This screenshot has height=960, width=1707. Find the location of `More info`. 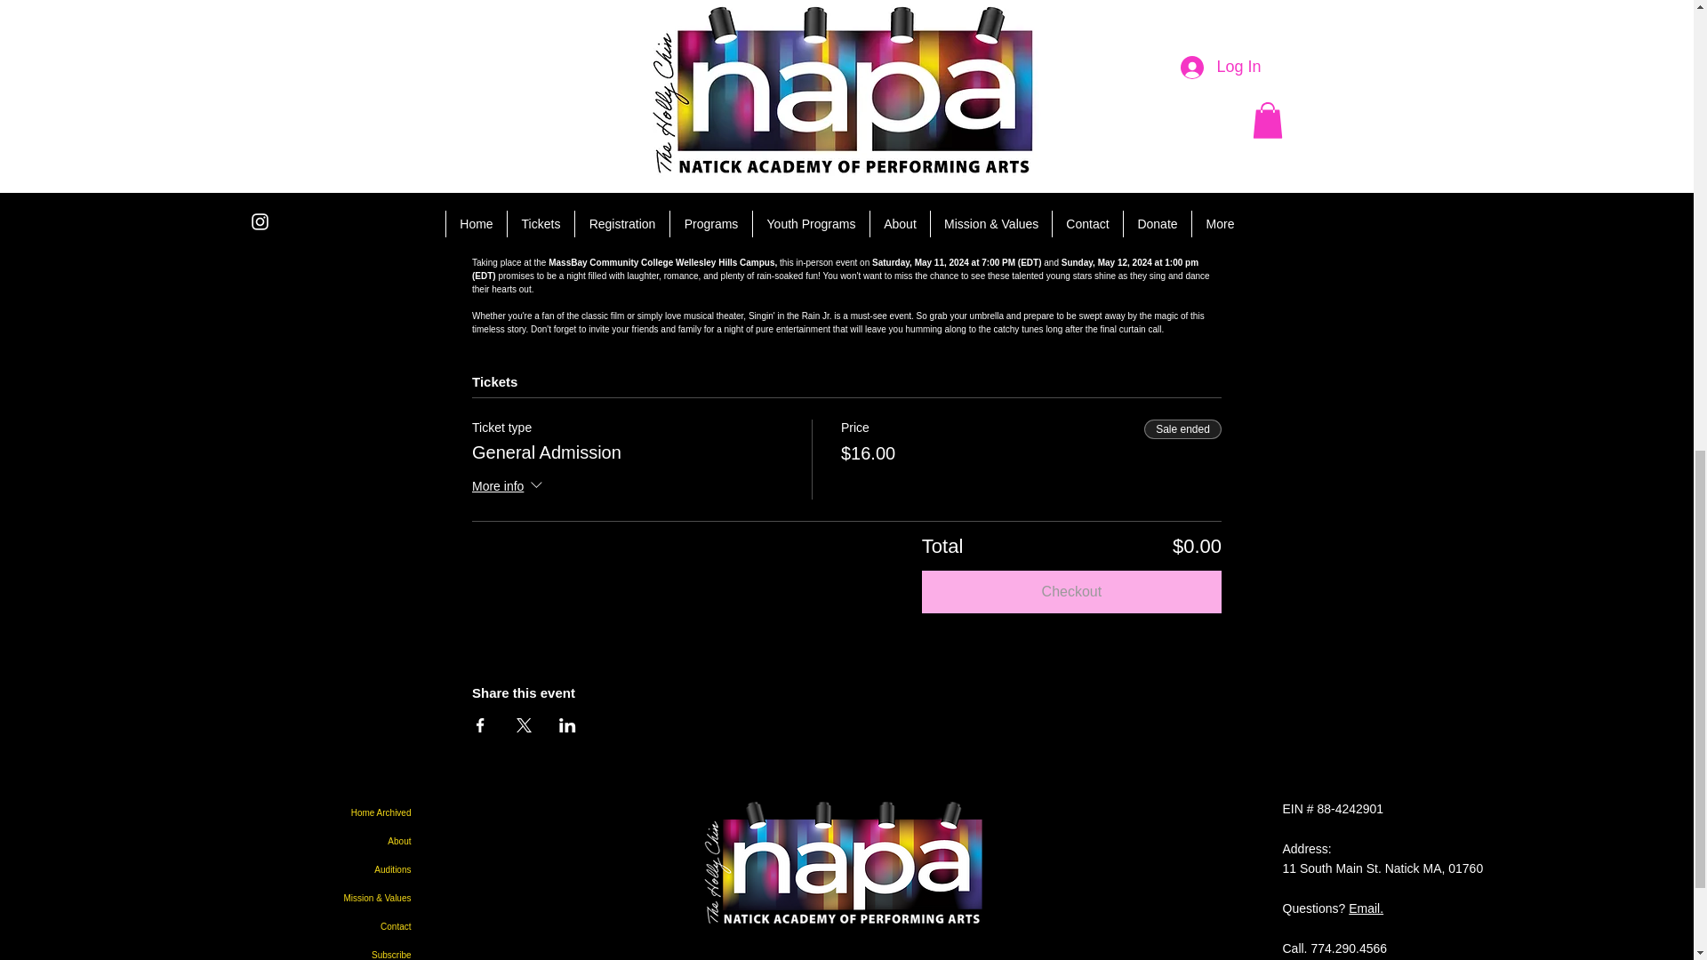

More info is located at coordinates (509, 487).